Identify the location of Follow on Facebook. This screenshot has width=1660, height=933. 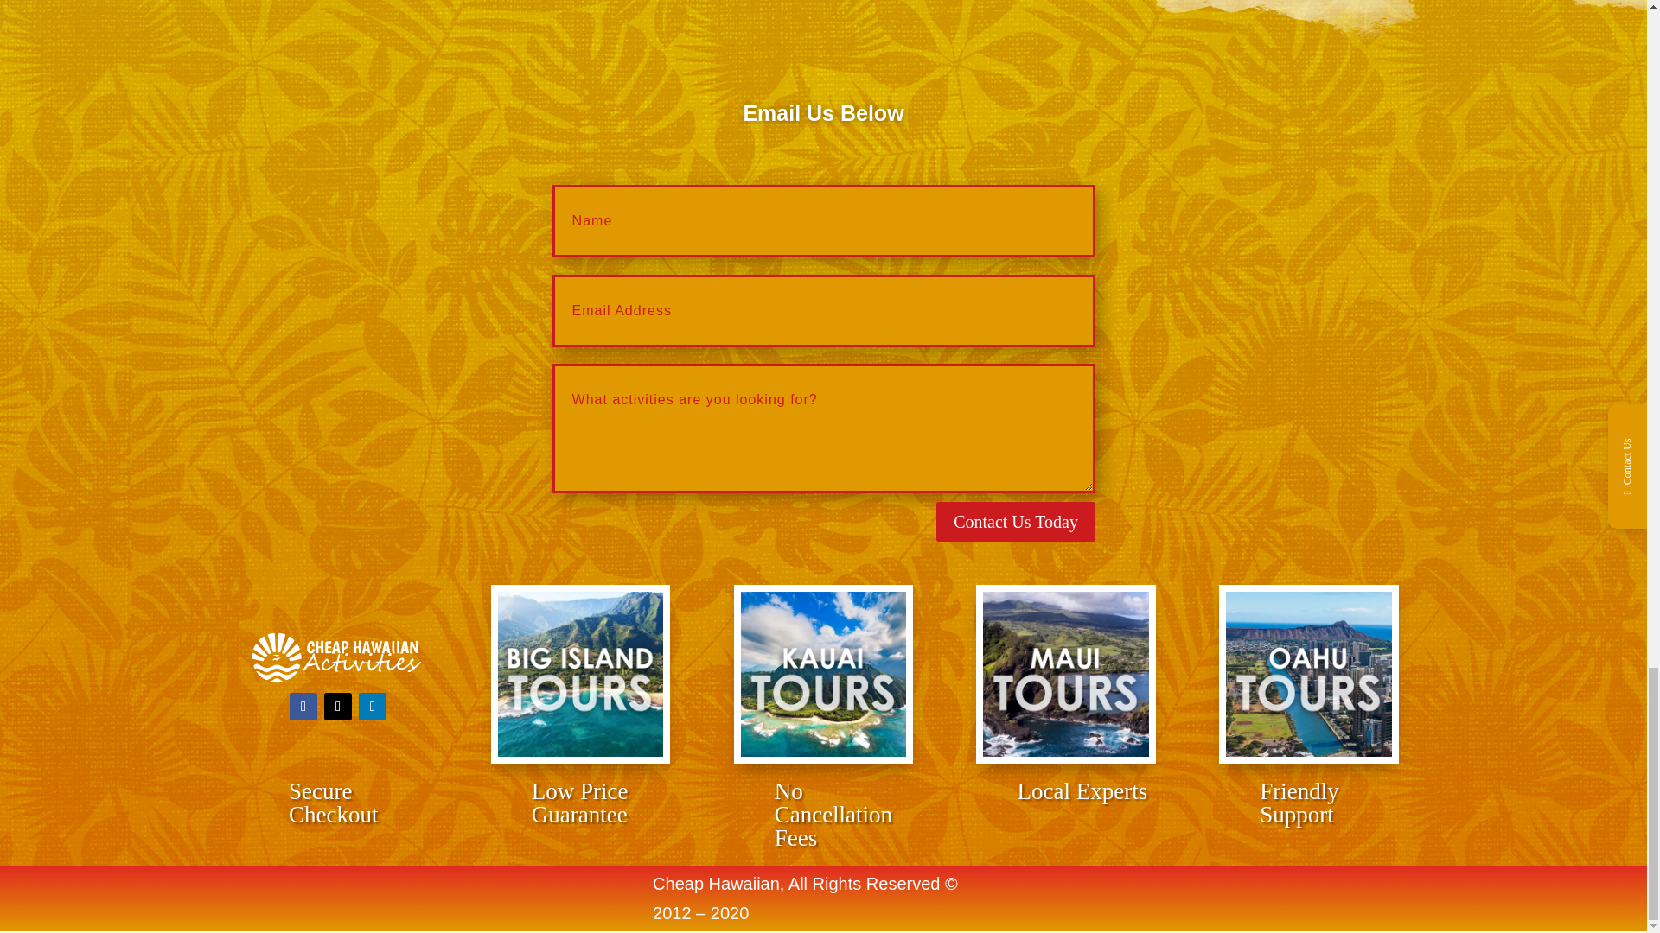
(303, 707).